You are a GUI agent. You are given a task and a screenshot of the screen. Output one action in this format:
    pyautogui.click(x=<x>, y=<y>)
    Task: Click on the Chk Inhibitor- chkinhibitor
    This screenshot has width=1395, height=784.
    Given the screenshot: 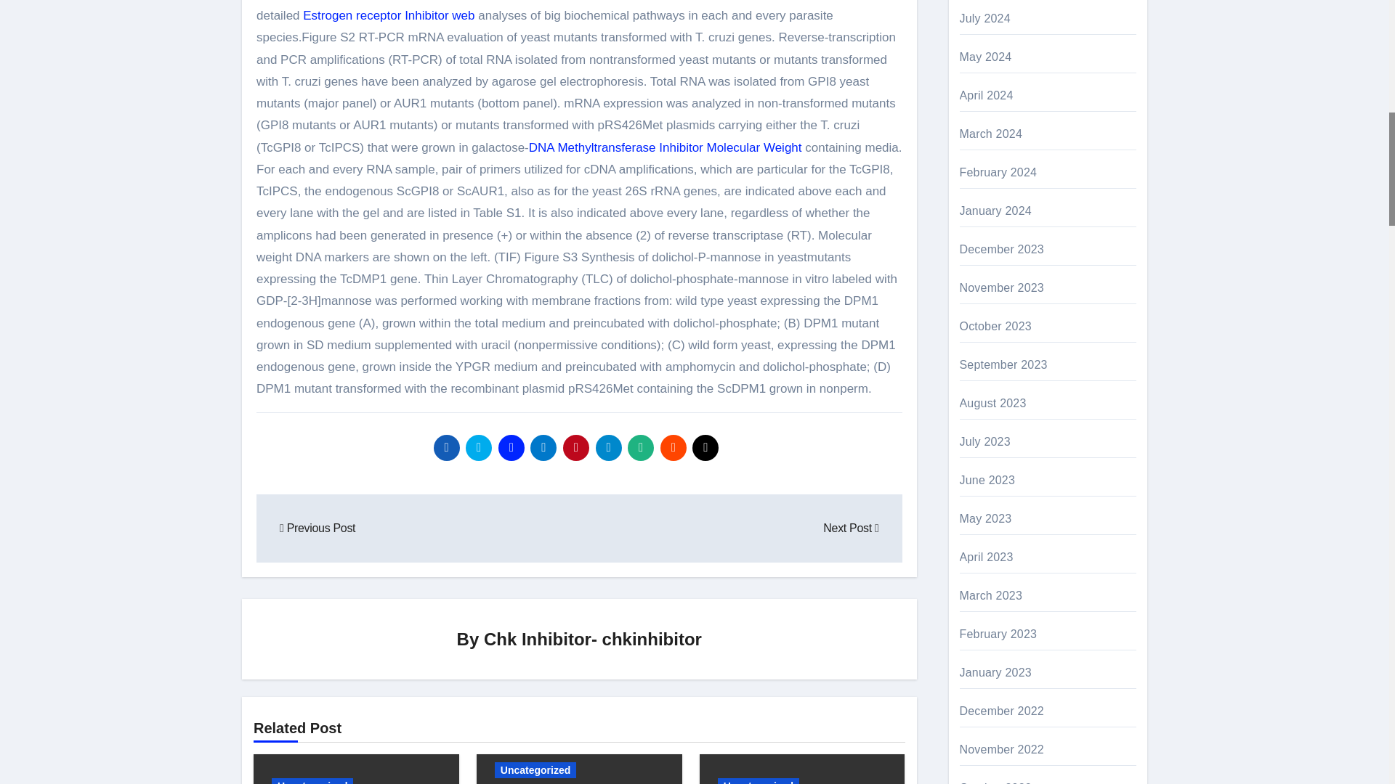 What is the action you would take?
    pyautogui.click(x=593, y=639)
    